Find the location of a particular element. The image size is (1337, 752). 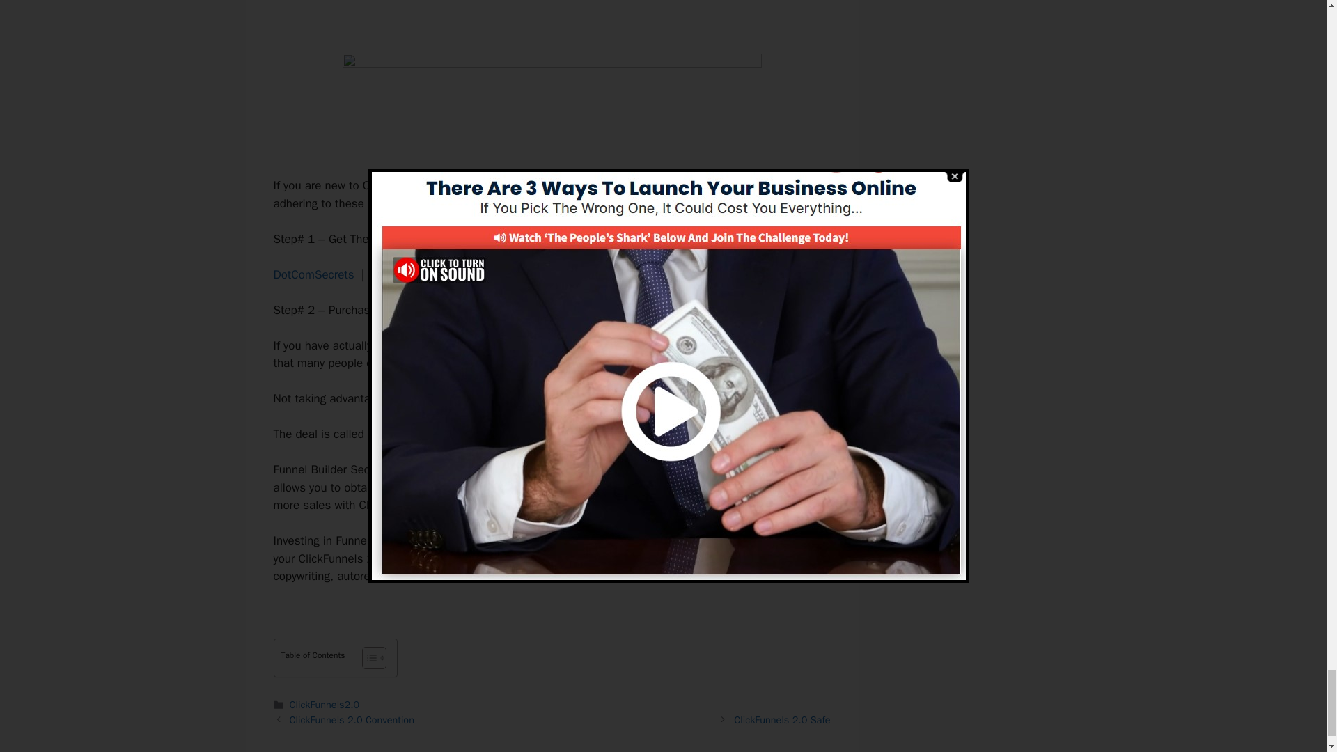

Funnel Builder Secrets is located at coordinates (426, 434).